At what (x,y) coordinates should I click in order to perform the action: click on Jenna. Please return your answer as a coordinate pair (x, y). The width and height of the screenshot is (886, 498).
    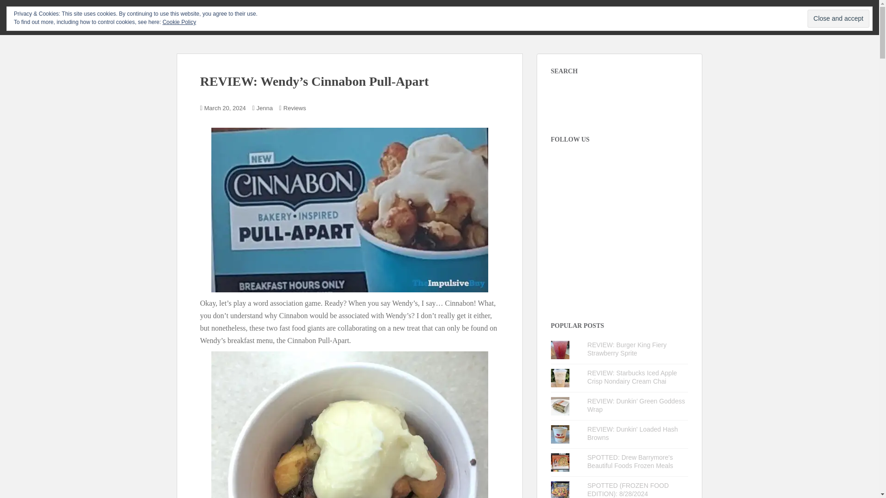
    Looking at the image, I should click on (265, 108).